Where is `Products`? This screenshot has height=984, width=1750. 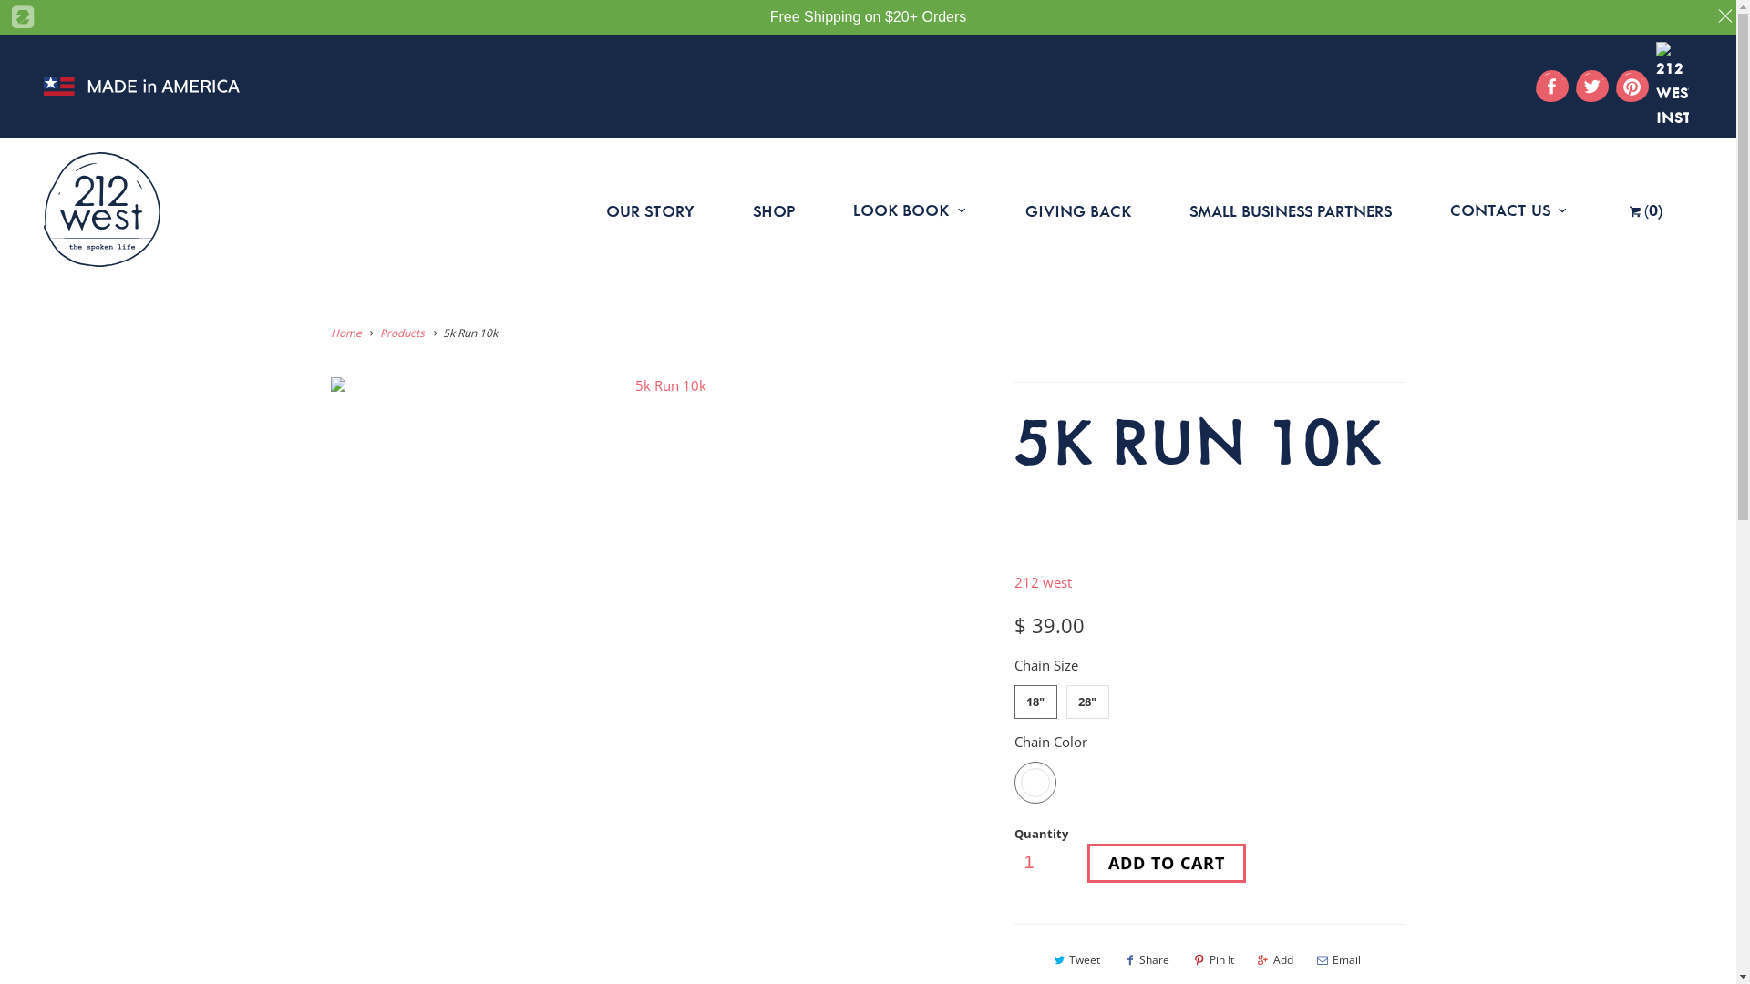
Products is located at coordinates (403, 333).